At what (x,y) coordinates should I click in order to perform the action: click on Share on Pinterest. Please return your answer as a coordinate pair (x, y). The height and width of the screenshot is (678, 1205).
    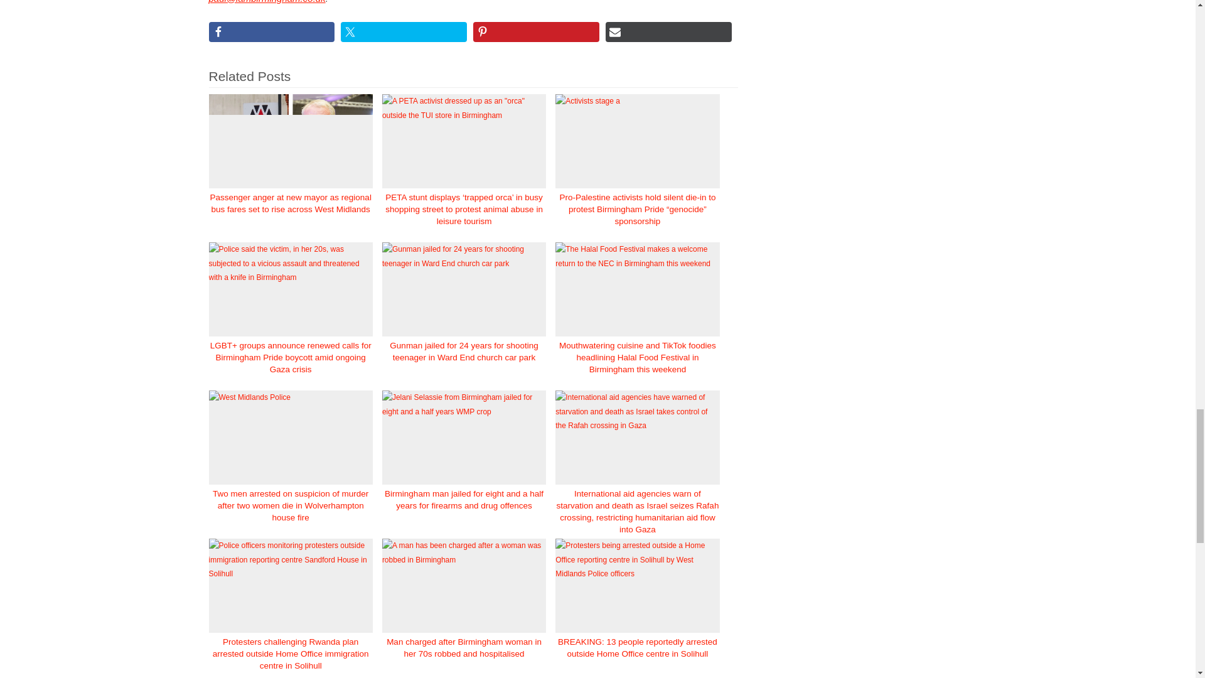
    Looking at the image, I should click on (536, 31).